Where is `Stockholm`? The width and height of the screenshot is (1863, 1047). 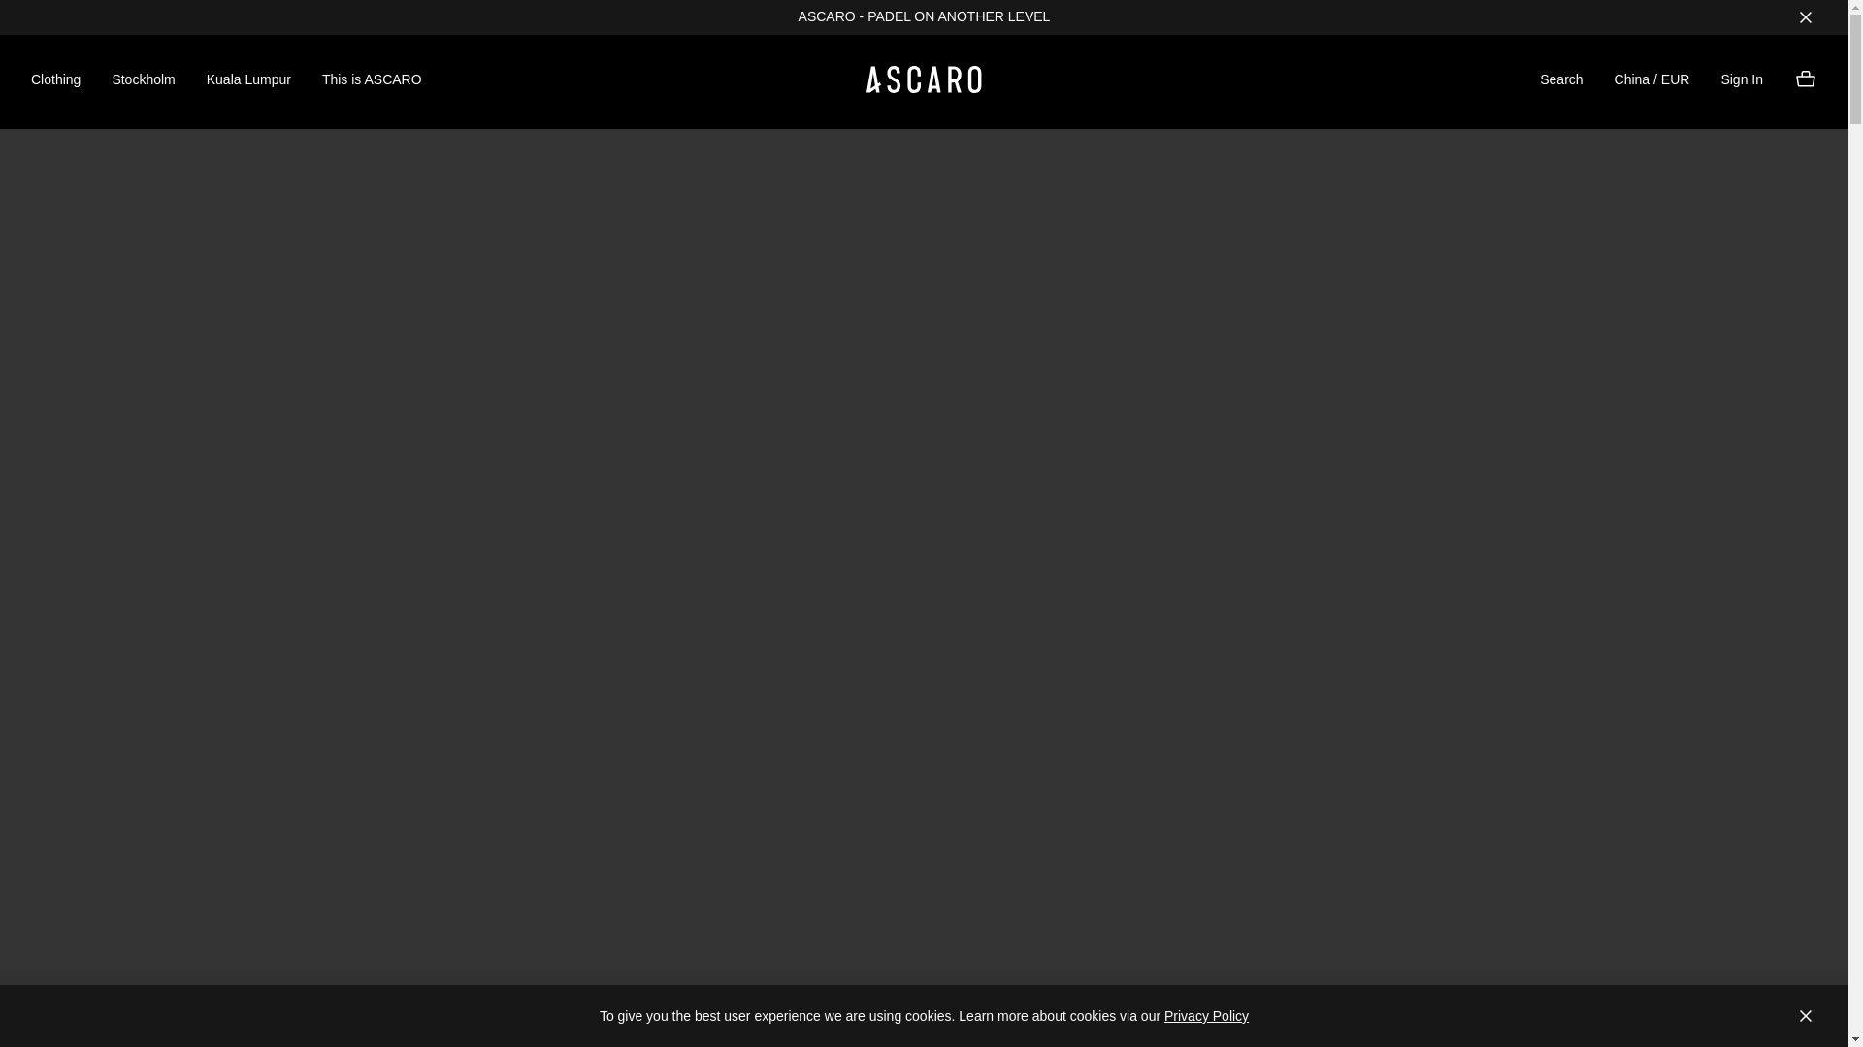 Stockholm is located at coordinates (144, 81).